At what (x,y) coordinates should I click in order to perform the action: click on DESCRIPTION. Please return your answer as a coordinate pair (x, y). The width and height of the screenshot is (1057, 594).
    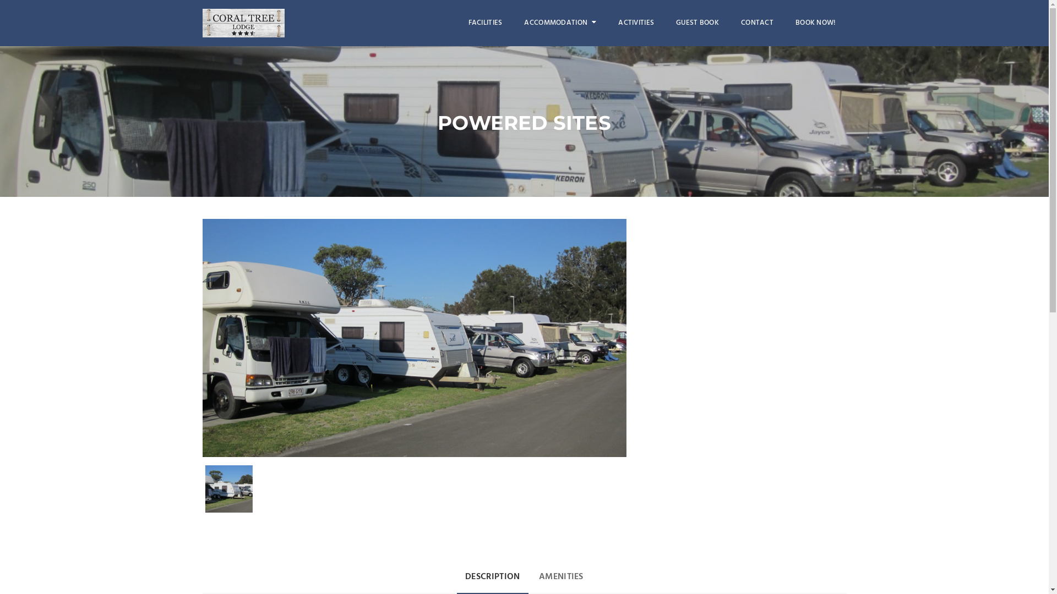
    Looking at the image, I should click on (493, 577).